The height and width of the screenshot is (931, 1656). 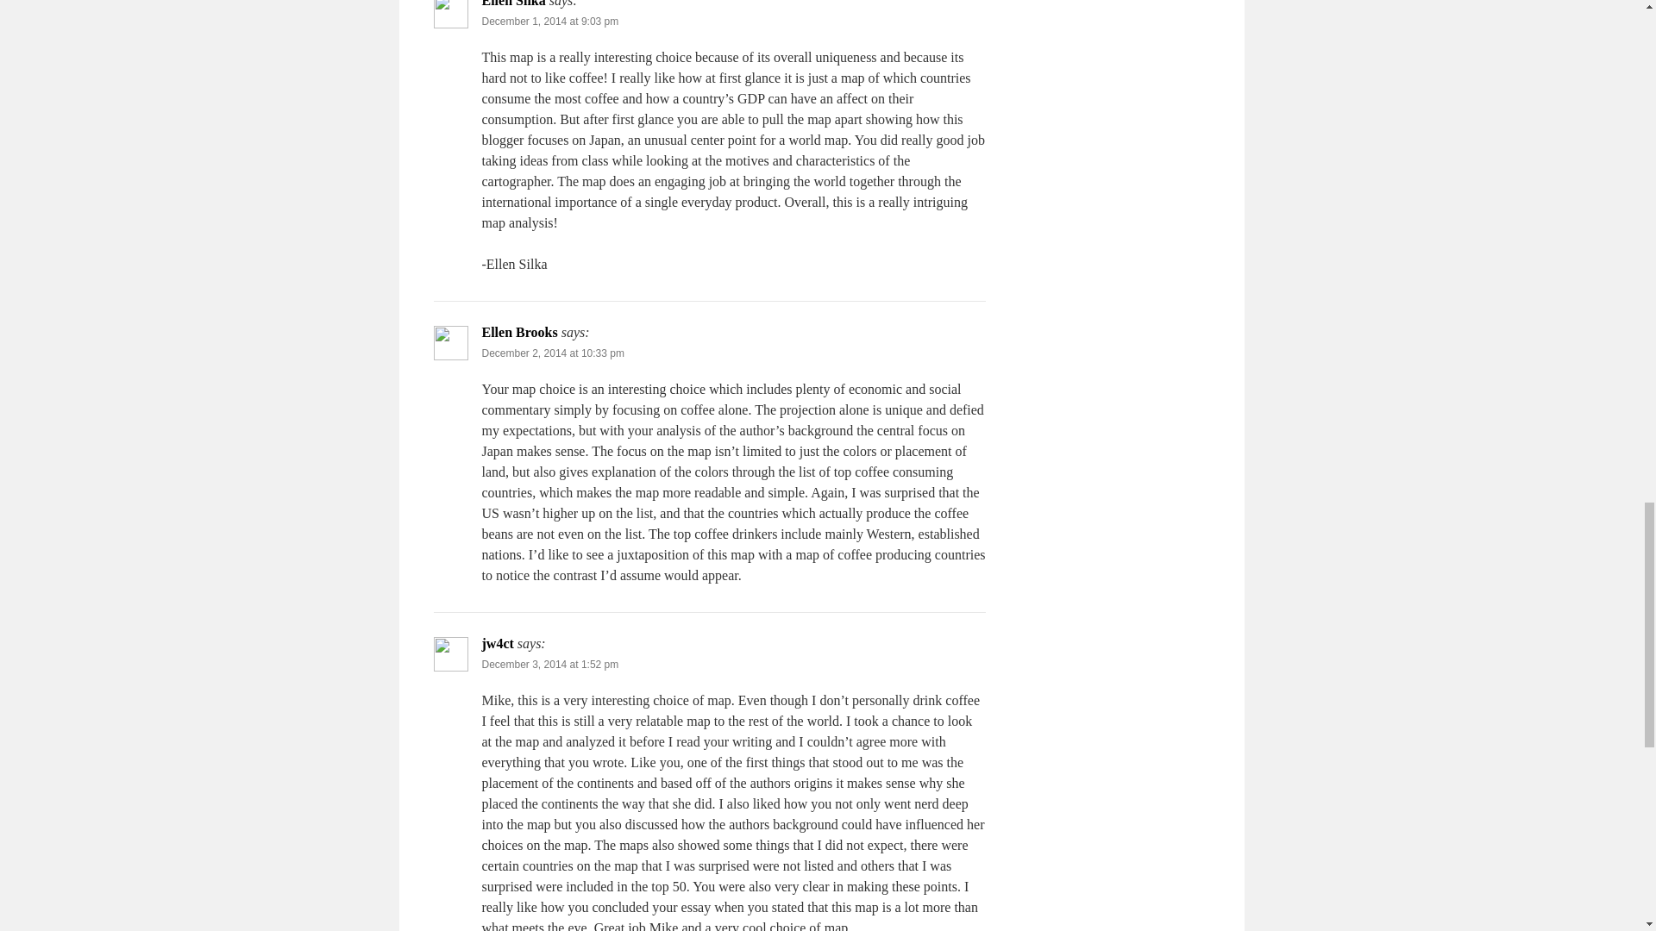 What do you see at coordinates (549, 664) in the screenshot?
I see `December 3, 2014 at 1:52 pm` at bounding box center [549, 664].